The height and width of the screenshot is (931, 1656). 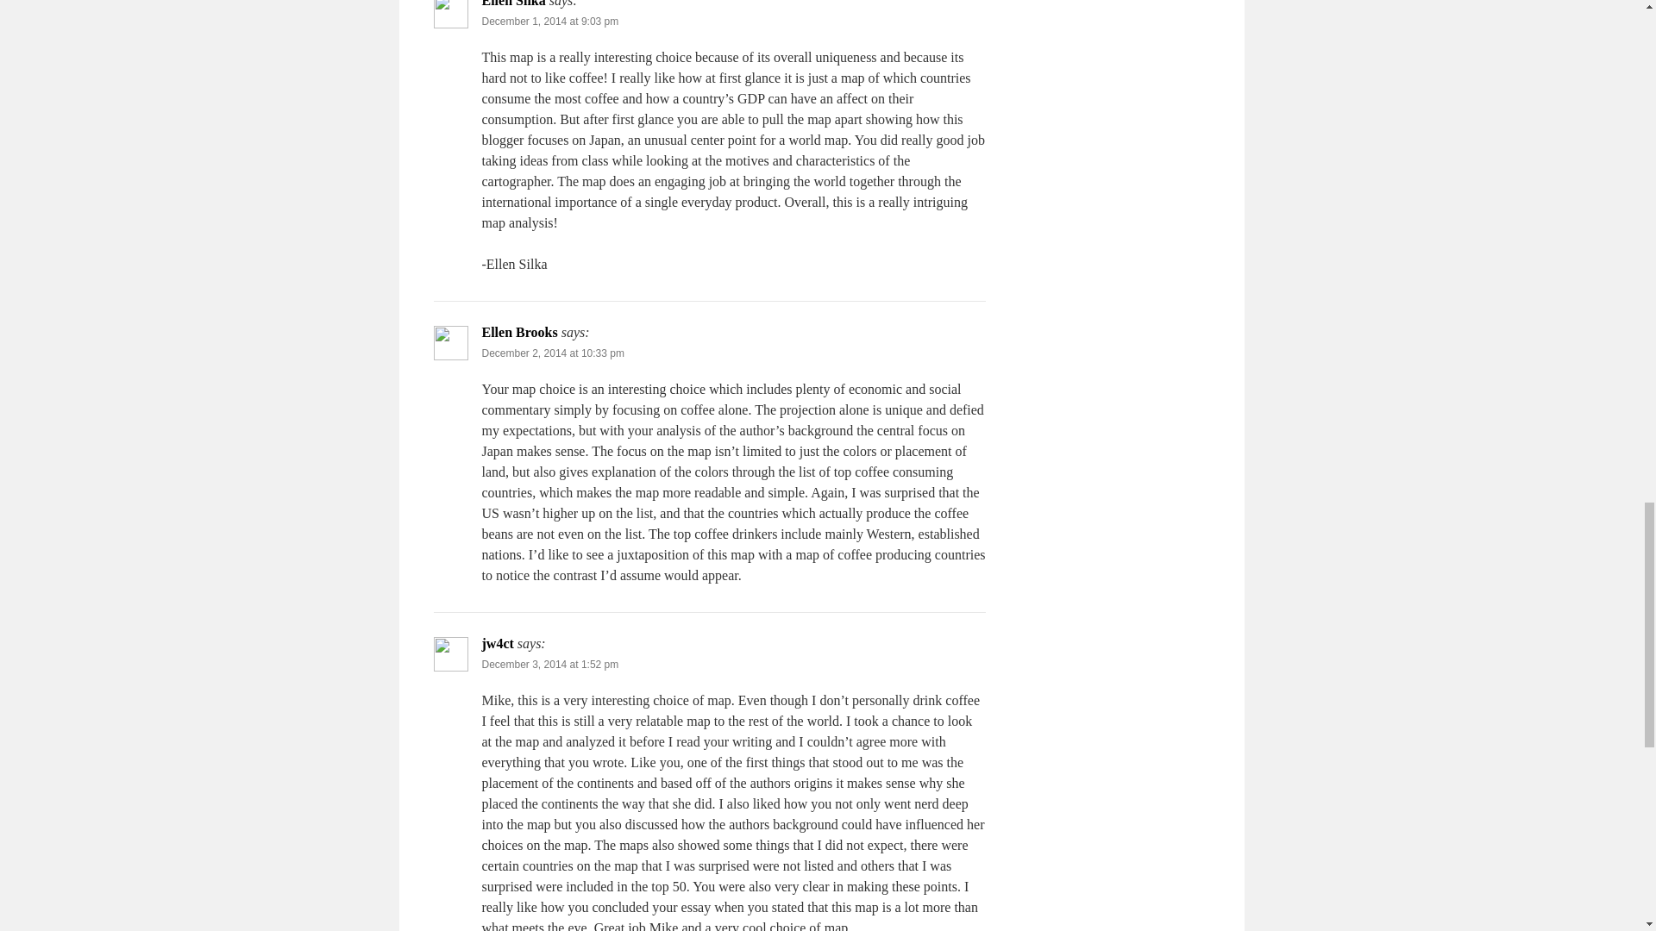 What do you see at coordinates (549, 664) in the screenshot?
I see `December 3, 2014 at 1:52 pm` at bounding box center [549, 664].